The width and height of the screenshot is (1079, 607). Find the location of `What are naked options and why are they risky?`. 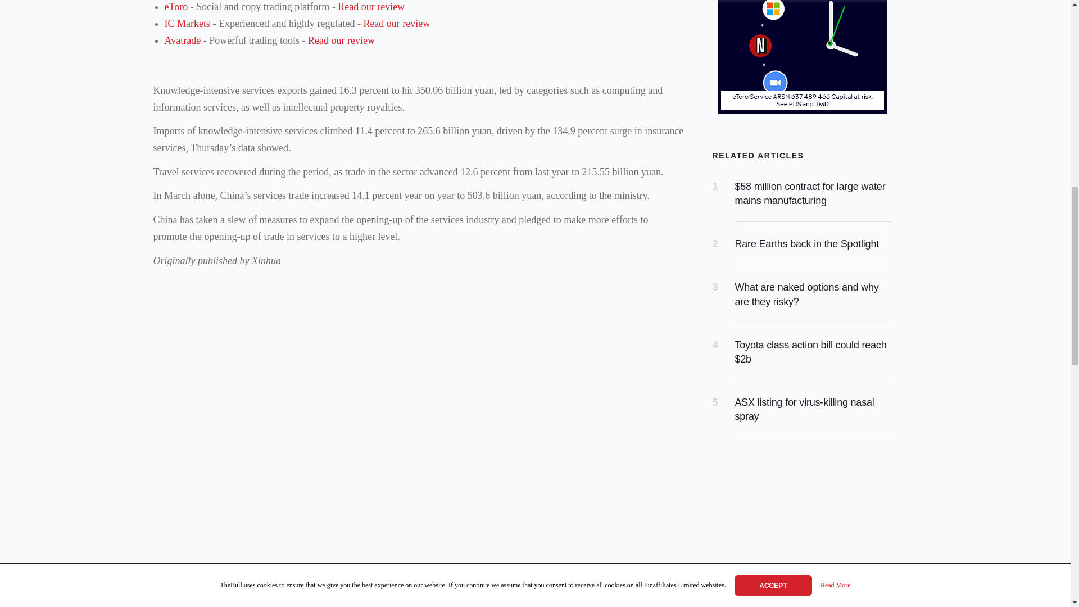

What are naked options and why are they risky? is located at coordinates (807, 295).